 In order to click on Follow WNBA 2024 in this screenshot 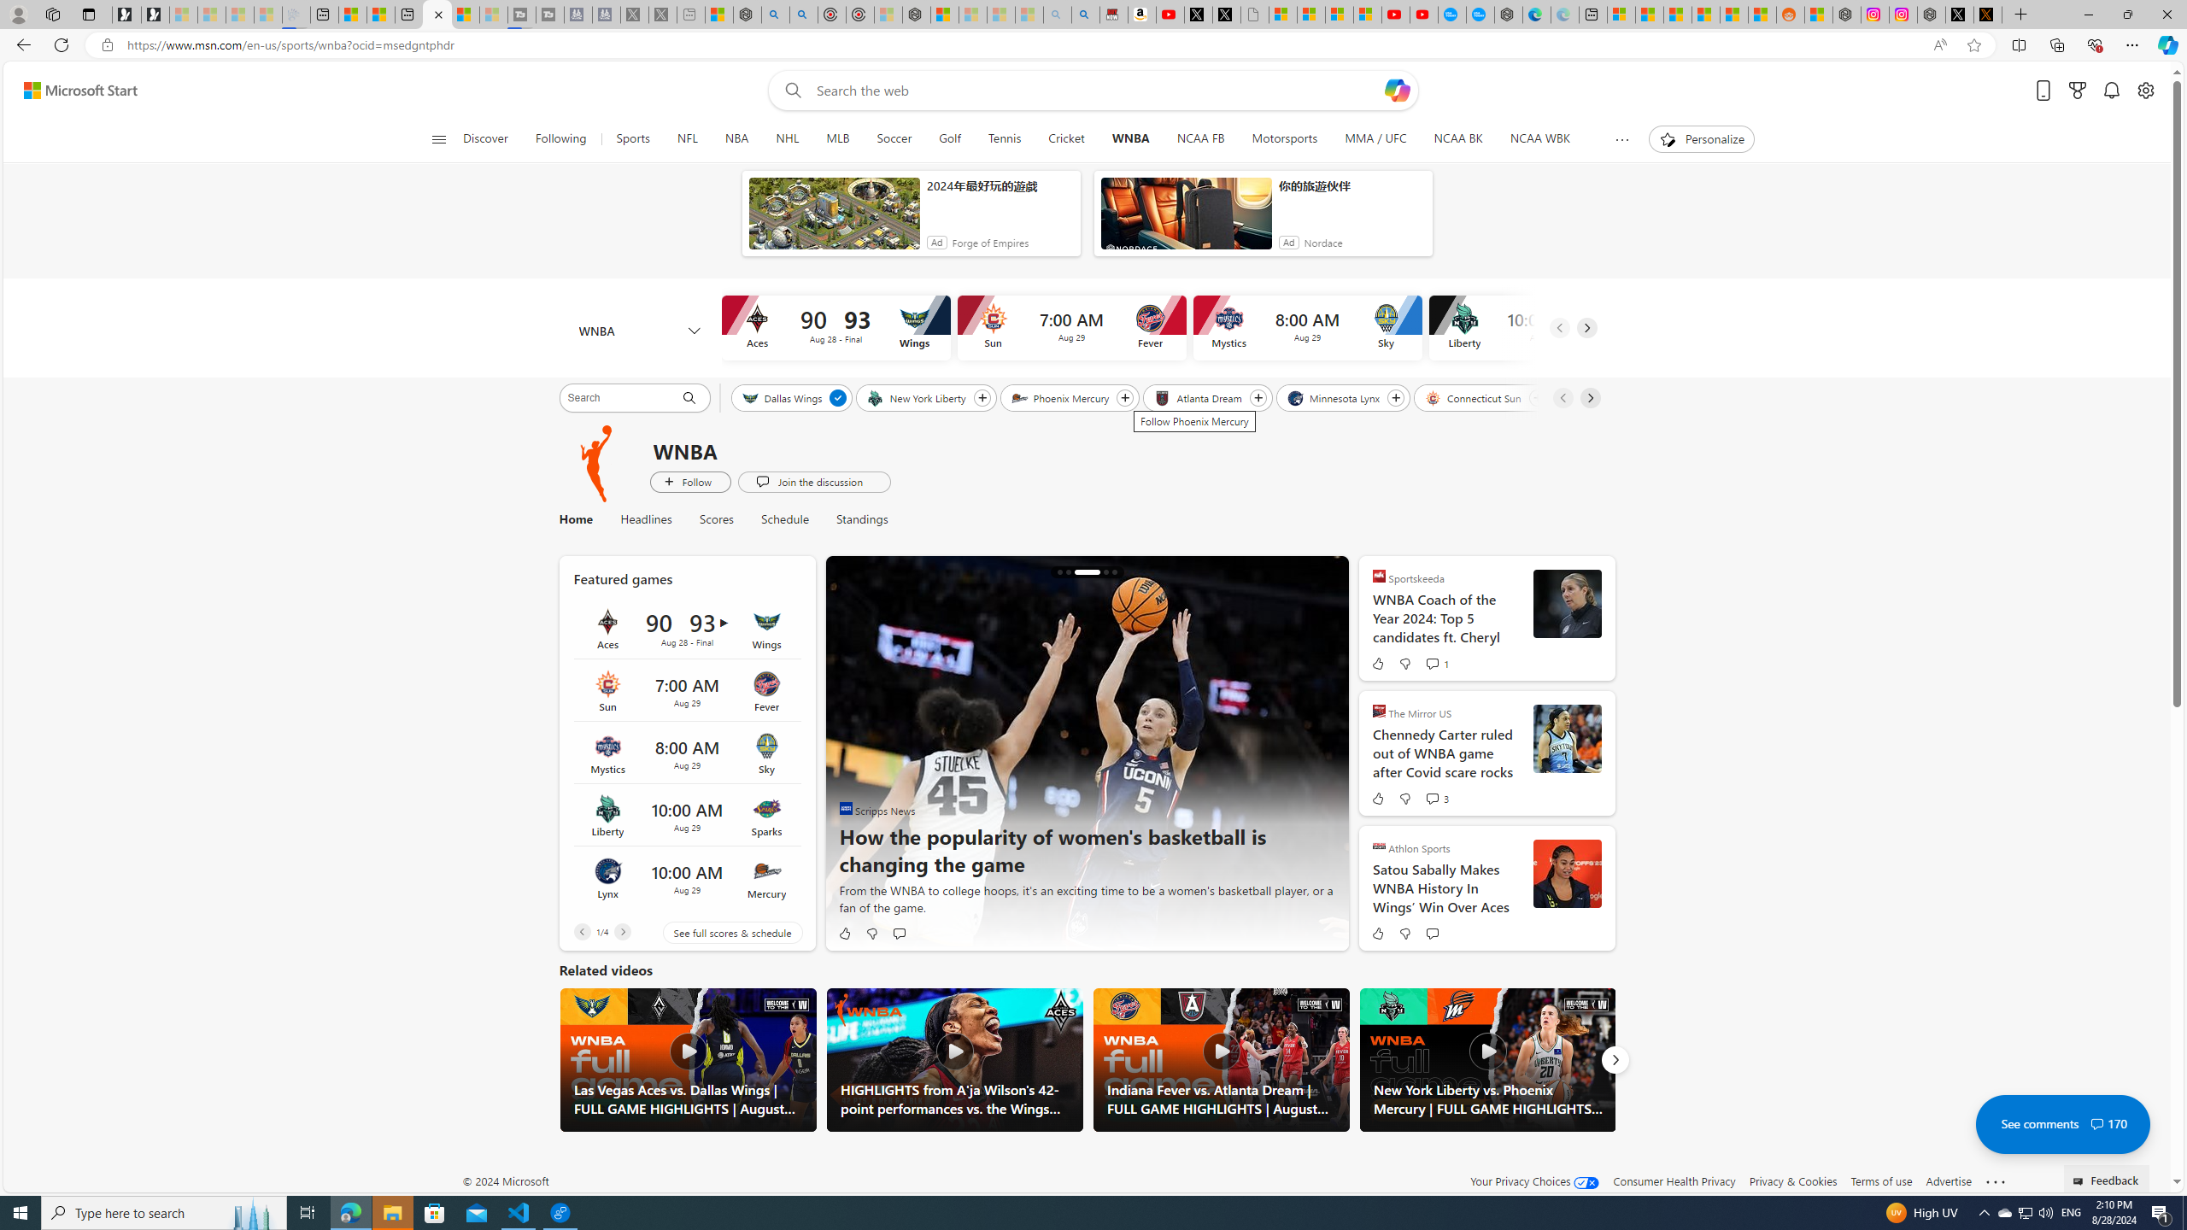, I will do `click(690, 482)`.